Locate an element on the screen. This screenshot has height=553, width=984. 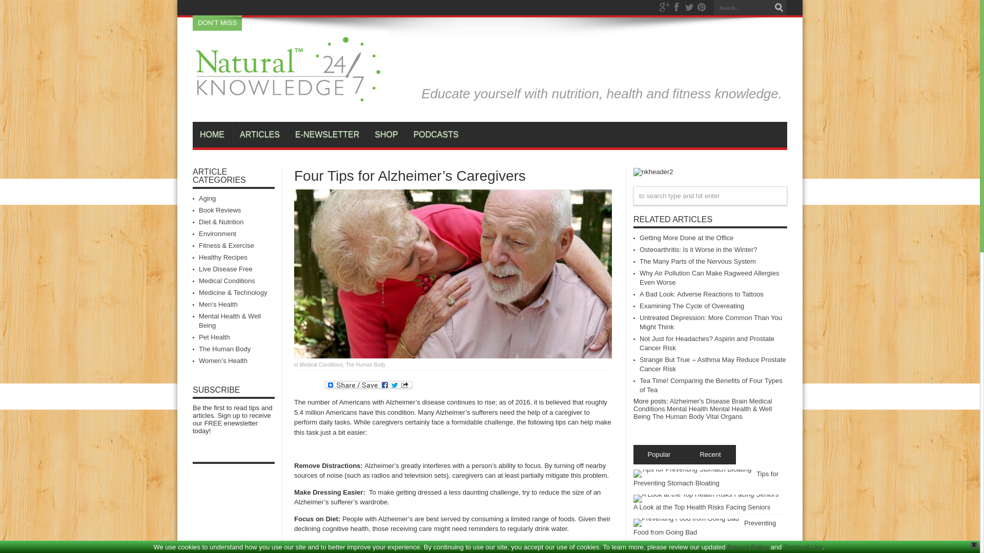
The Human Body is located at coordinates (365, 365).